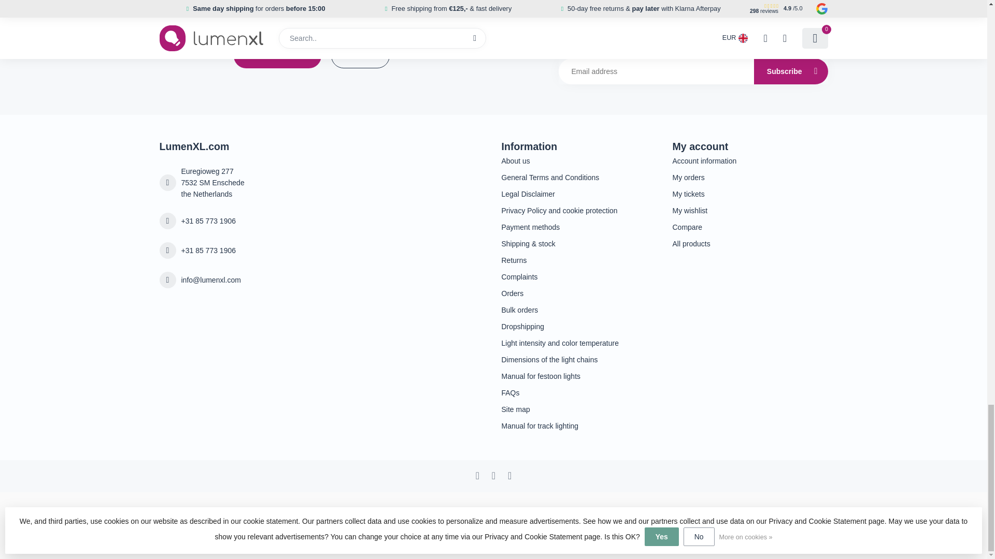 The height and width of the screenshot is (559, 995). What do you see at coordinates (579, 260) in the screenshot?
I see `Returns` at bounding box center [579, 260].